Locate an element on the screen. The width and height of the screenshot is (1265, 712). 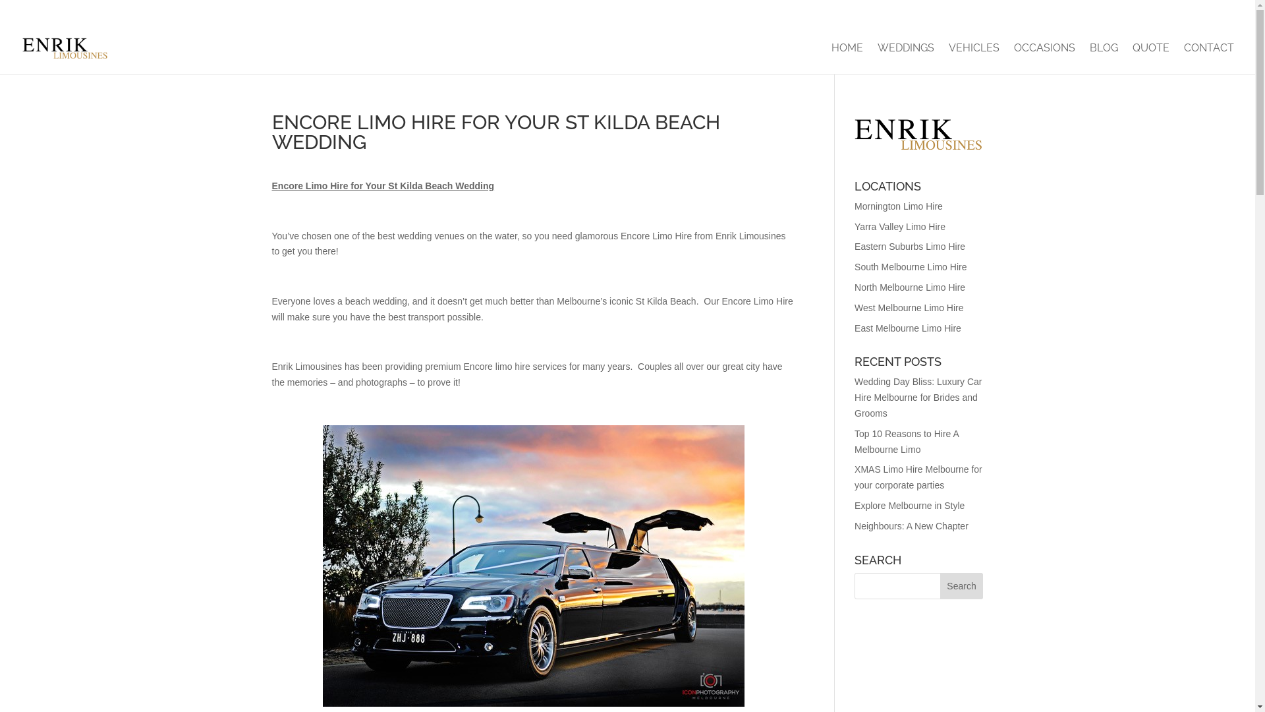
0423 555 907 is located at coordinates (58, 11).